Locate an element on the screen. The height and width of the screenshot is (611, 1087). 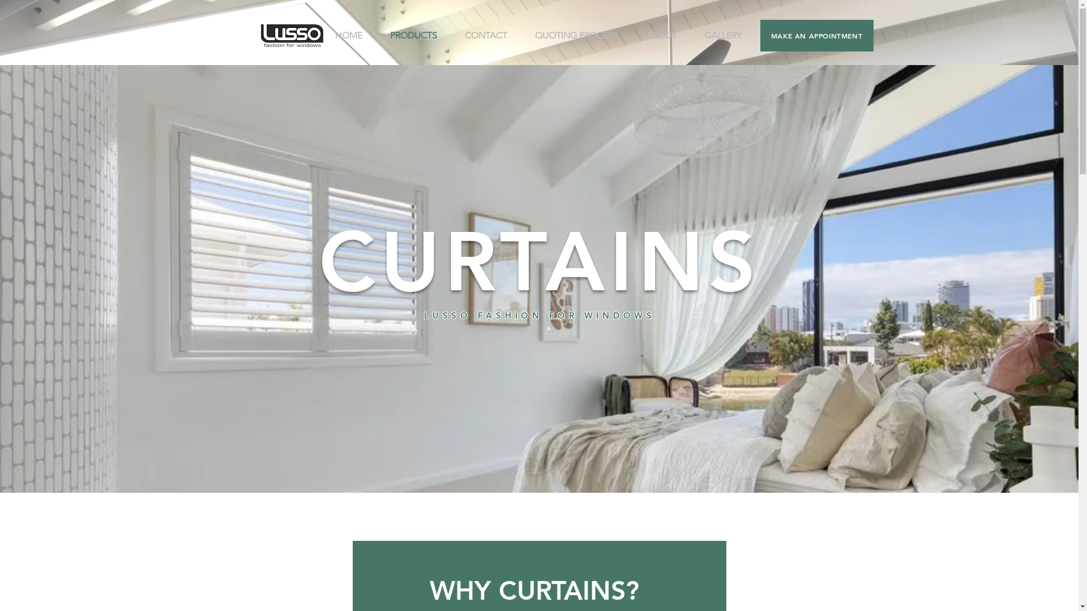
ABOUT is located at coordinates (667, 36).